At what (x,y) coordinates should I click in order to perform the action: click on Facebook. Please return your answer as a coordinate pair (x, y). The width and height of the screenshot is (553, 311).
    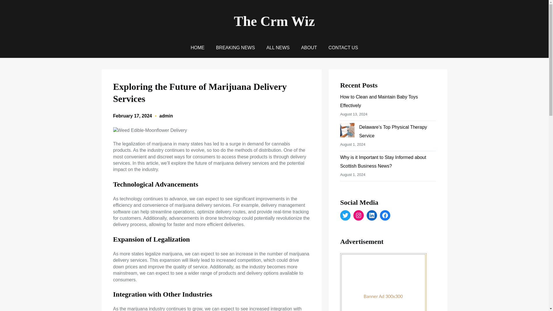
    Looking at the image, I should click on (385, 215).